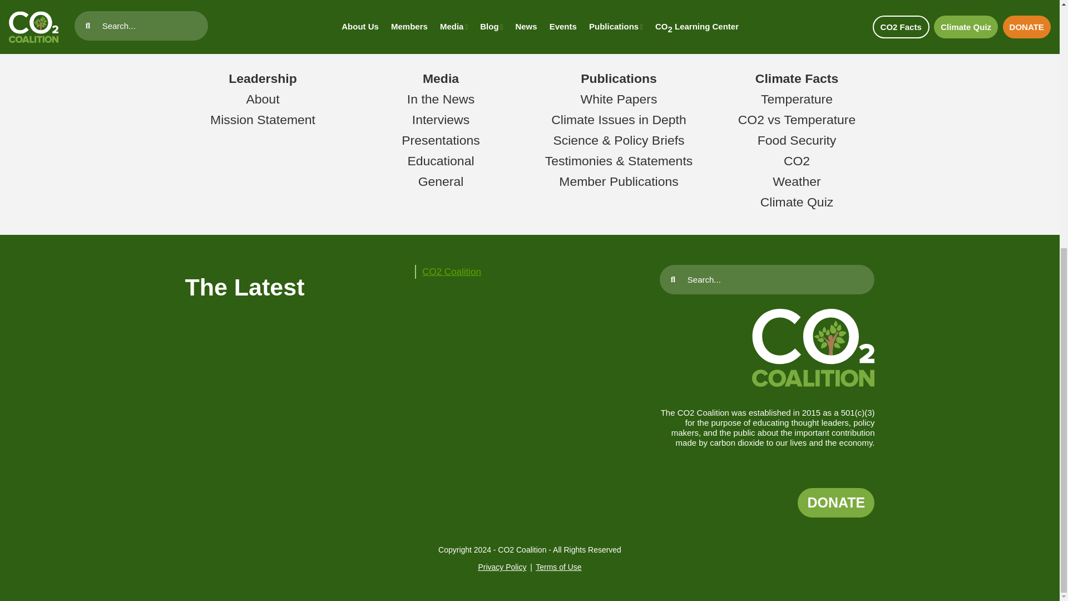 This screenshot has height=601, width=1068. What do you see at coordinates (263, 119) in the screenshot?
I see `Mission Statement` at bounding box center [263, 119].